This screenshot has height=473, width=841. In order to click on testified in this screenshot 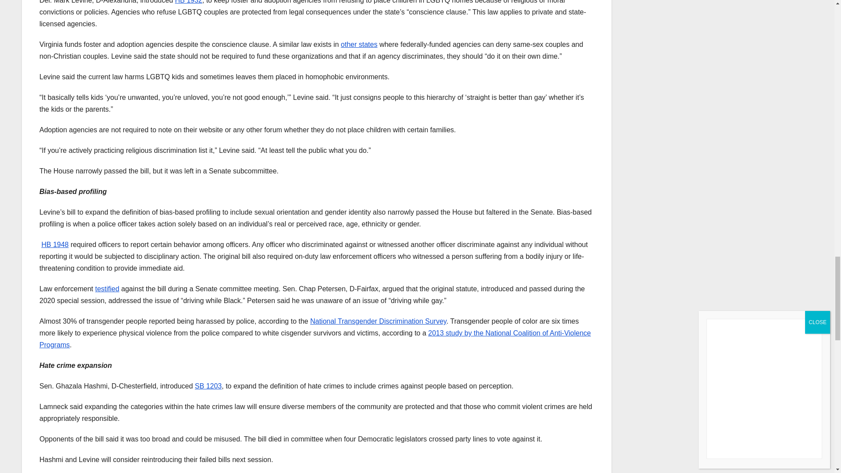, I will do `click(107, 289)`.